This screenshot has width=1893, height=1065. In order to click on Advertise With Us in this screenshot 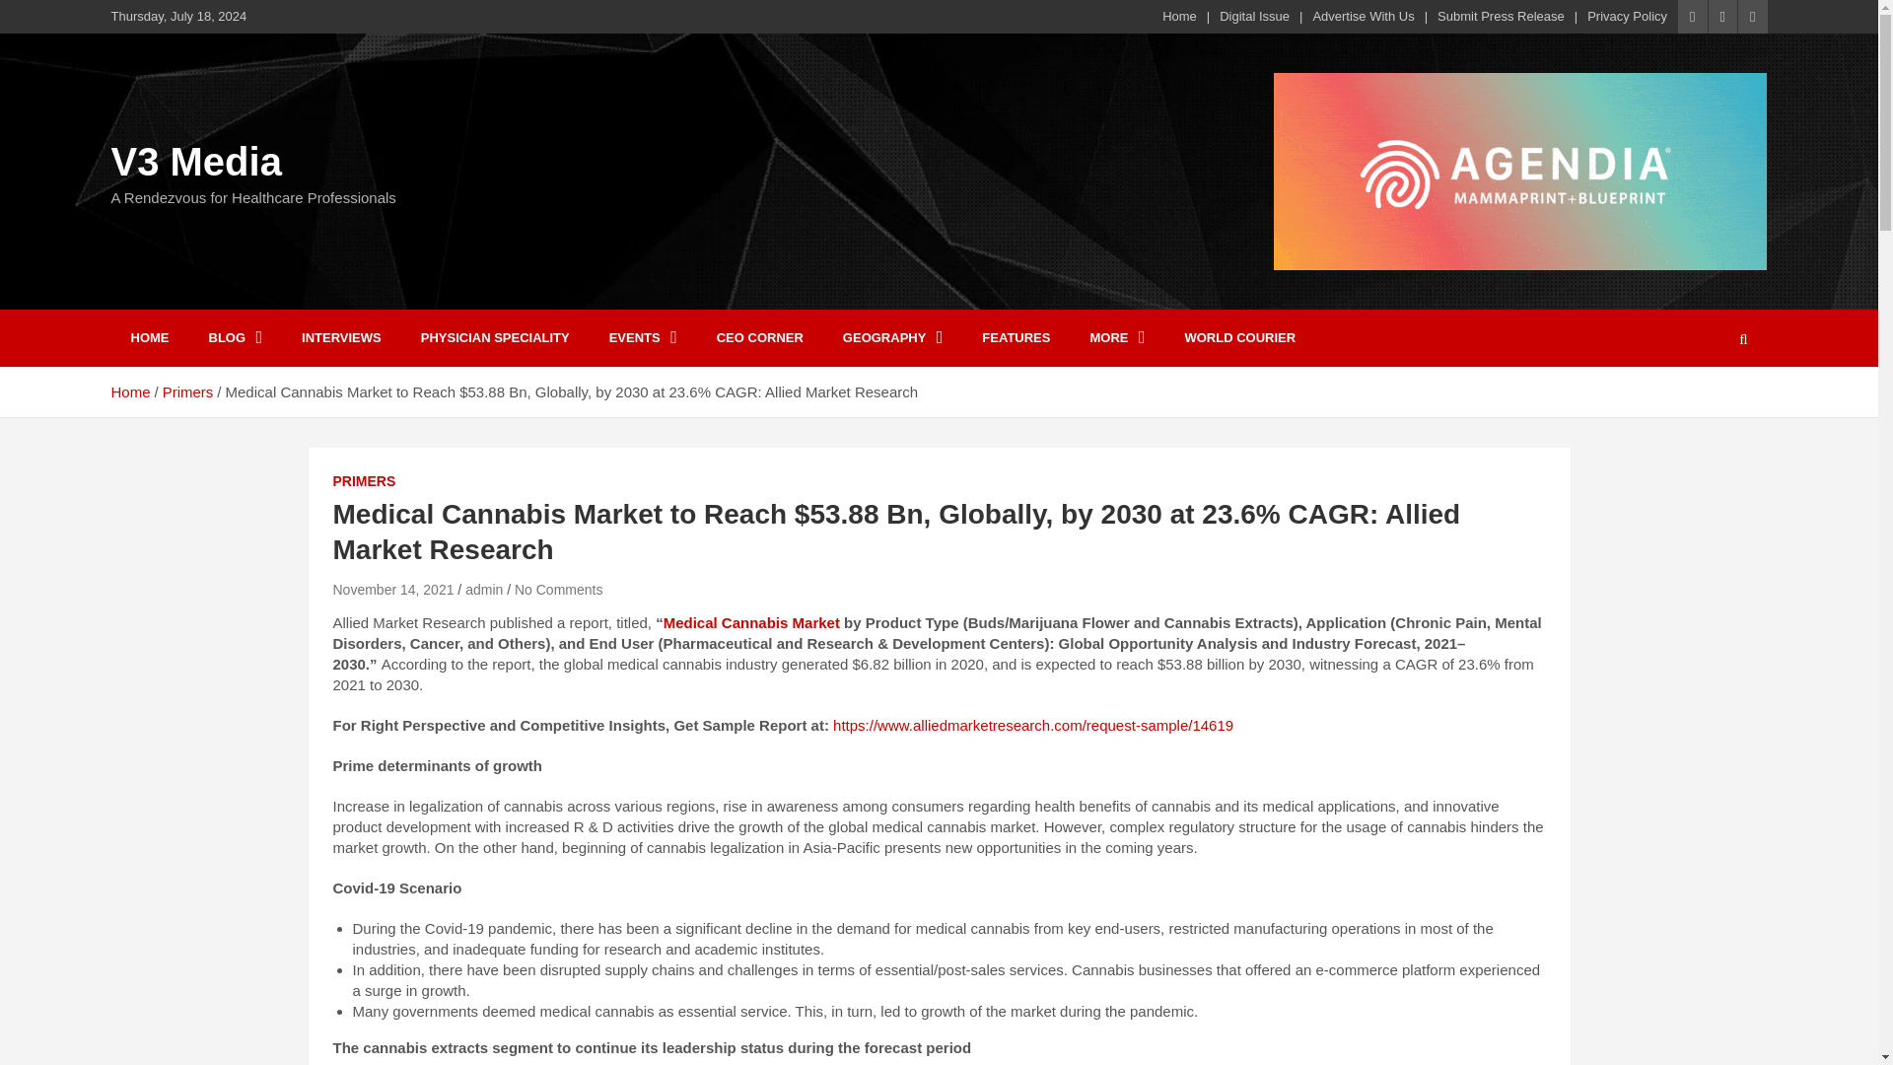, I will do `click(1363, 16)`.